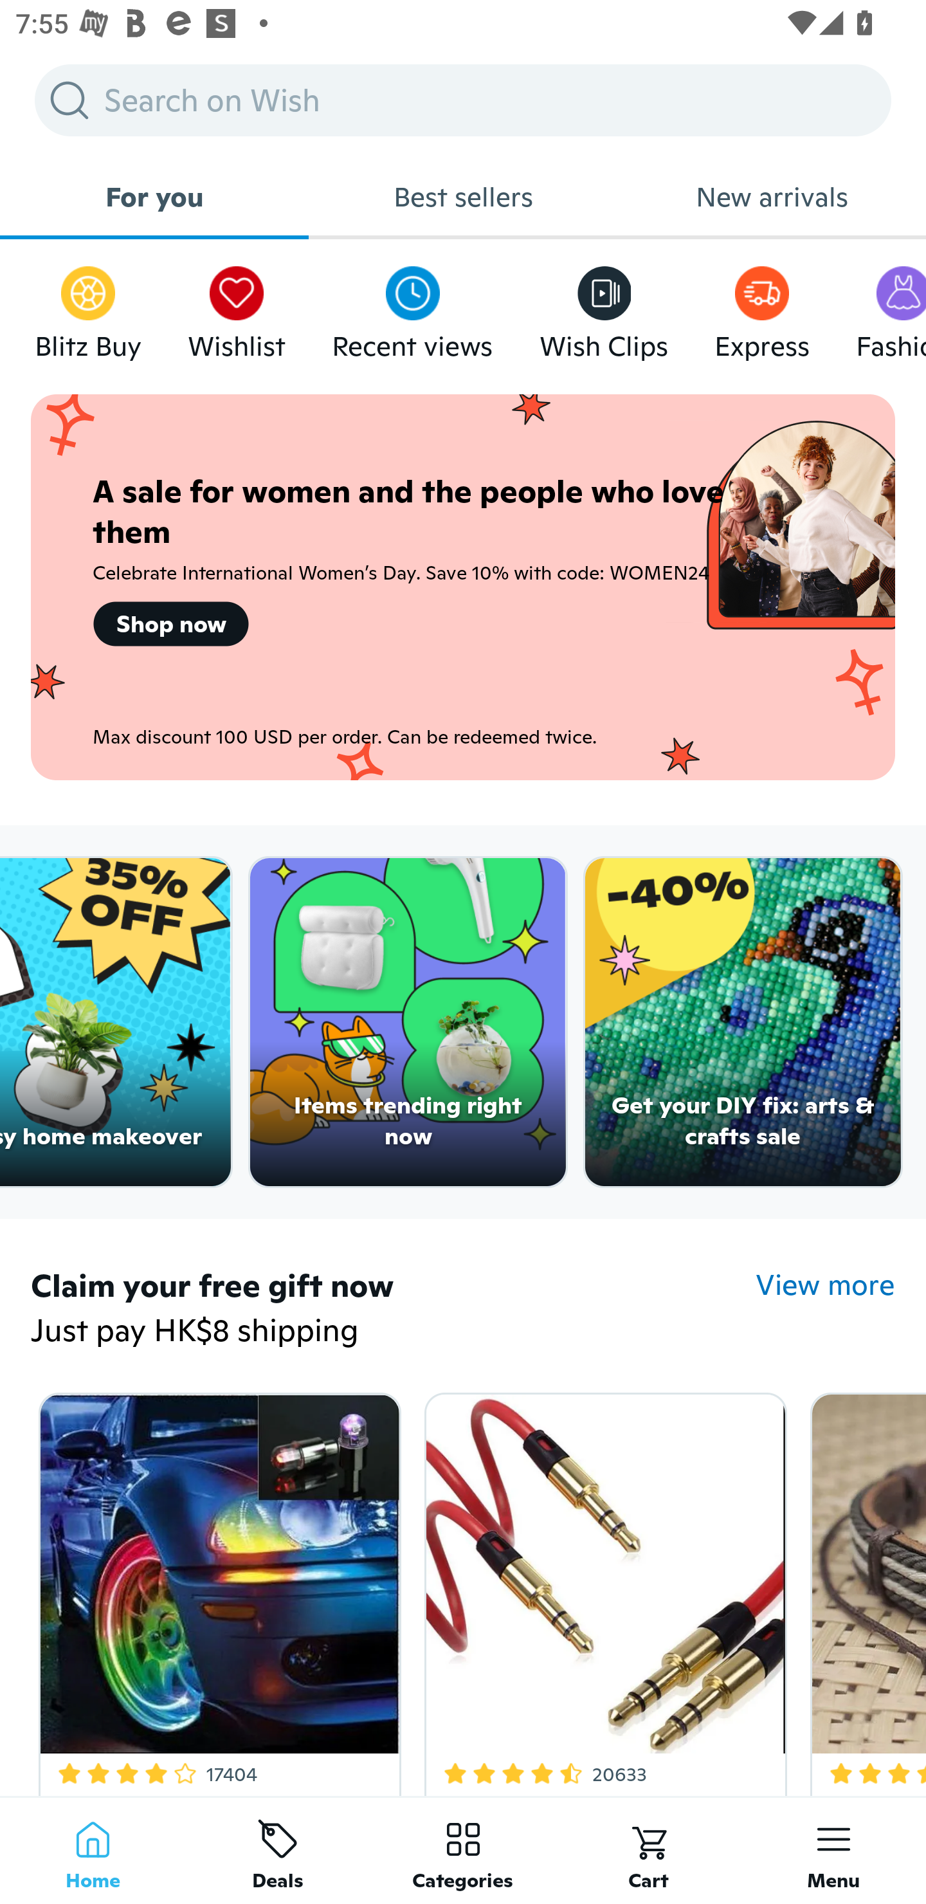 The height and width of the screenshot is (1904, 926). I want to click on Get your DIY fix: arts & crafts sale, so click(743, 1022).